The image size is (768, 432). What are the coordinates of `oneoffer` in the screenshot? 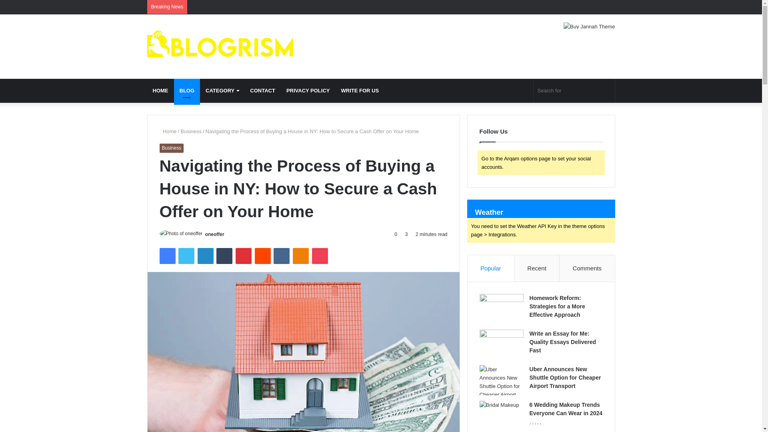 It's located at (214, 234).